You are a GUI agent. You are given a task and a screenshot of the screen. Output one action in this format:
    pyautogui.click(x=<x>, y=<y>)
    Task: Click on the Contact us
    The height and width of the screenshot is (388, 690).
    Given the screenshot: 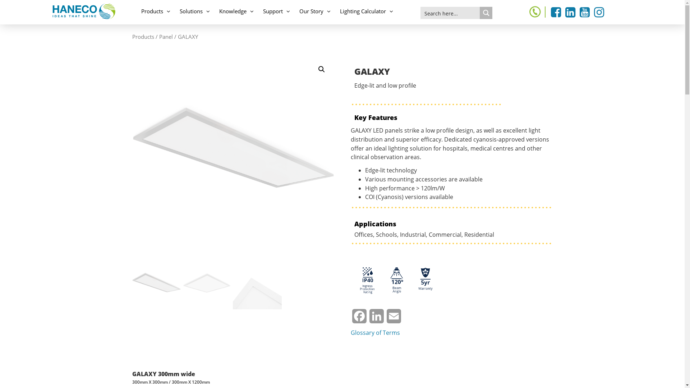 What is the action you would take?
    pyautogui.click(x=536, y=12)
    